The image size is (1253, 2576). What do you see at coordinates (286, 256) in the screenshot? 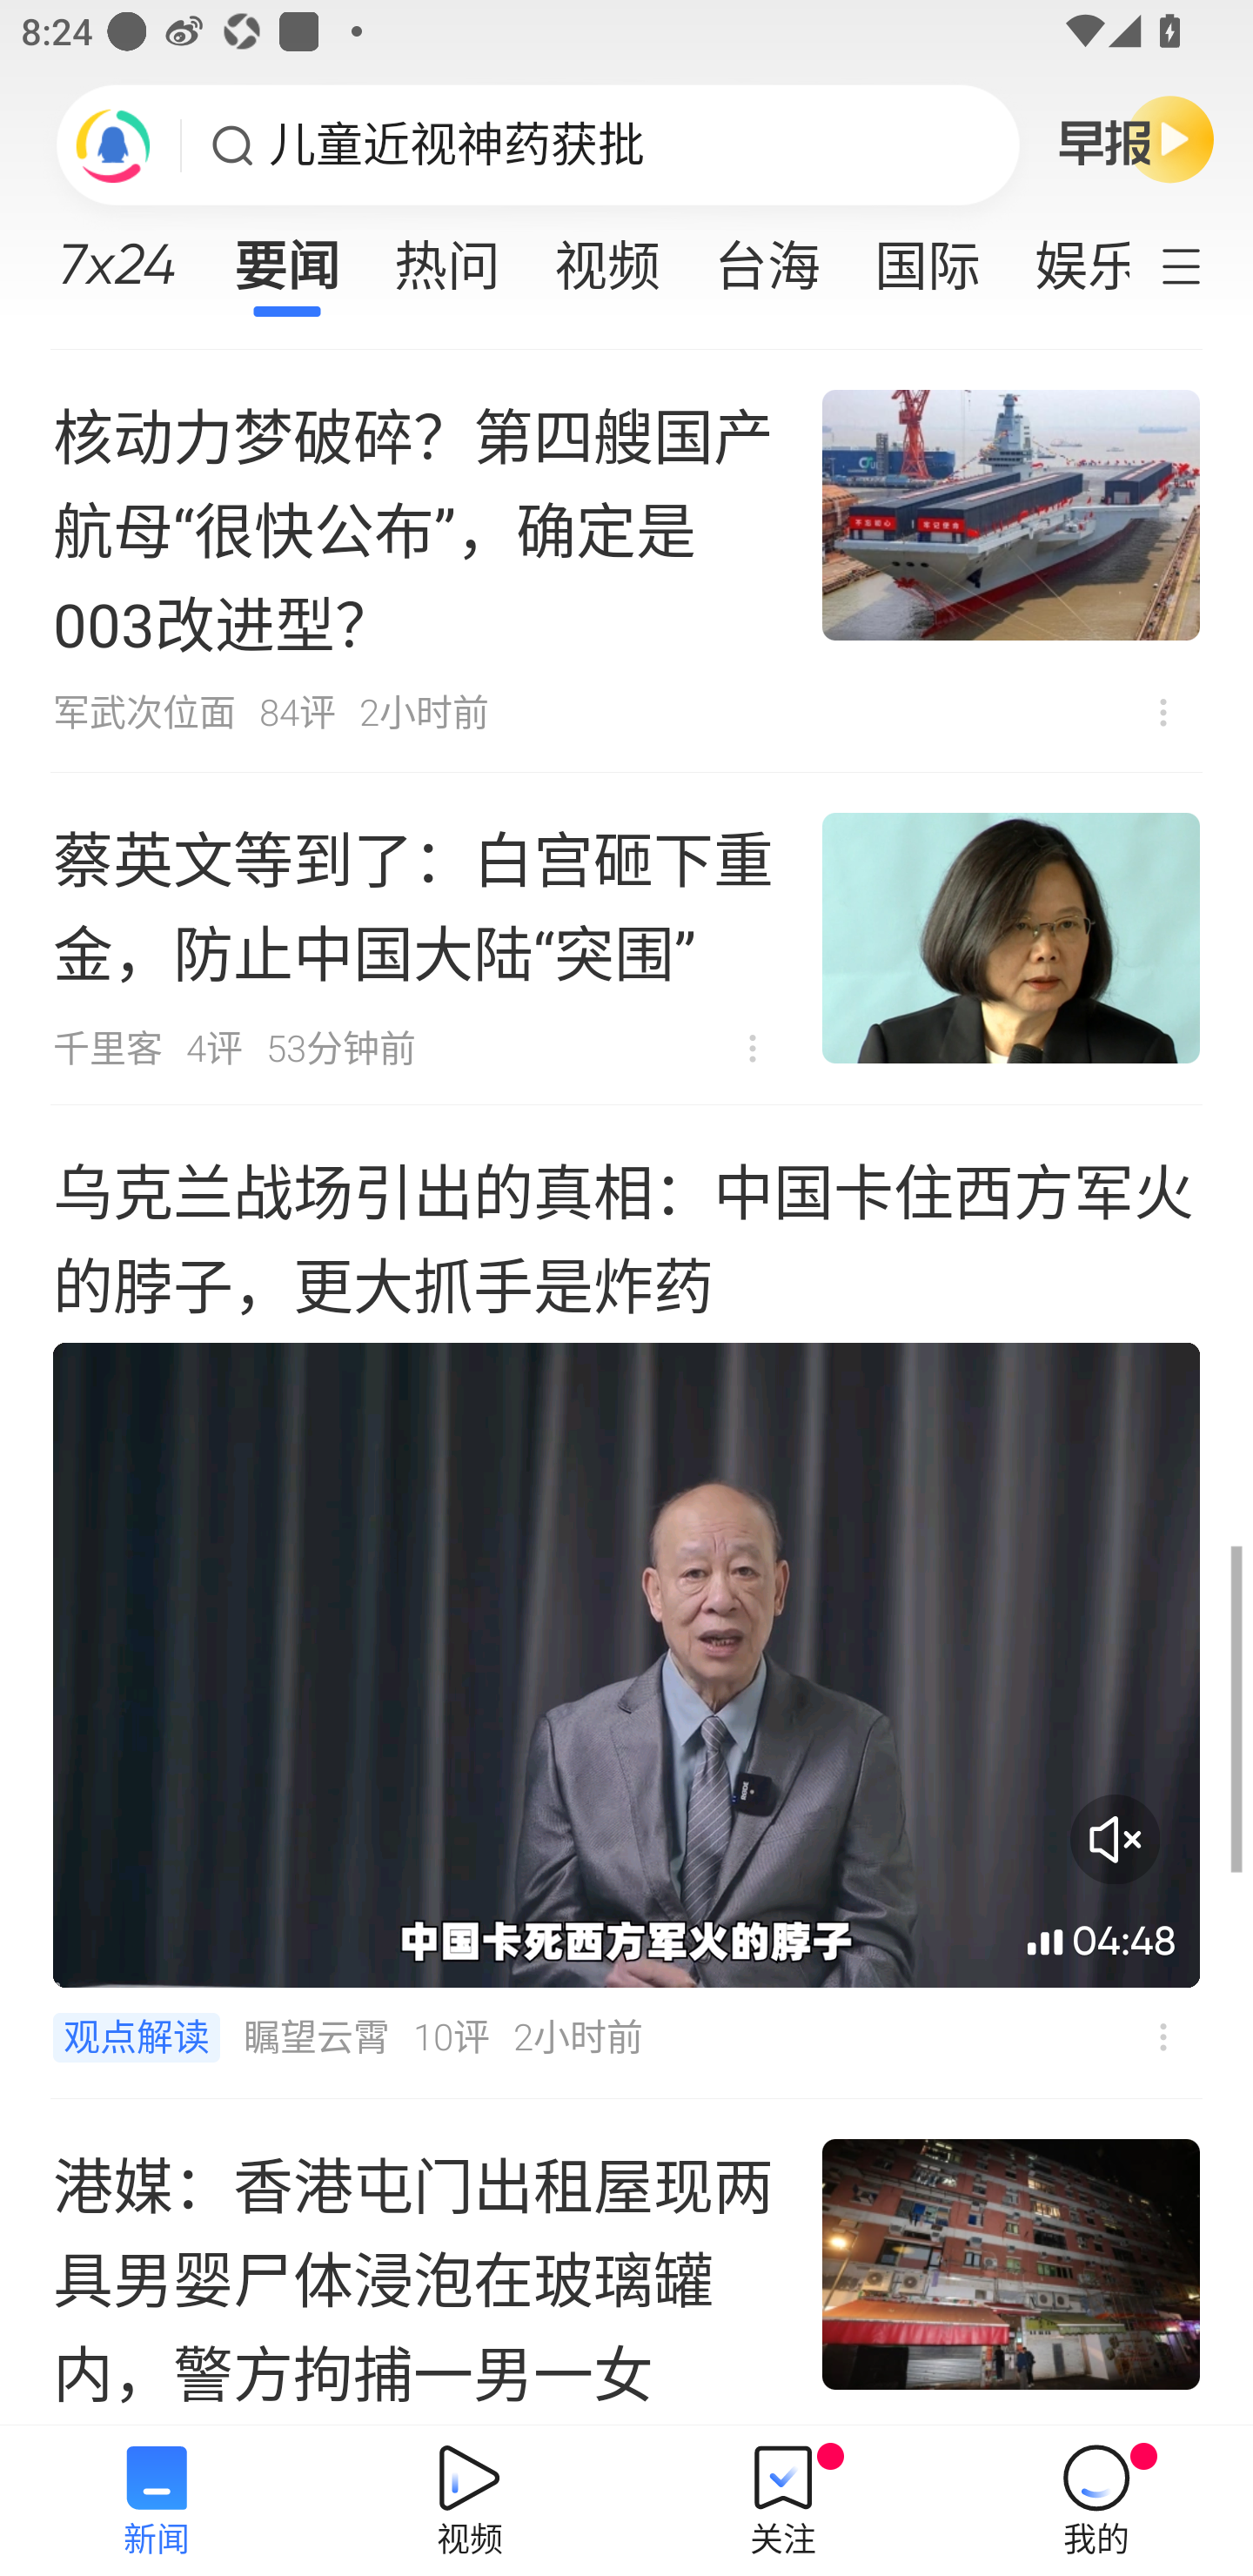
I see `要闻` at bounding box center [286, 256].